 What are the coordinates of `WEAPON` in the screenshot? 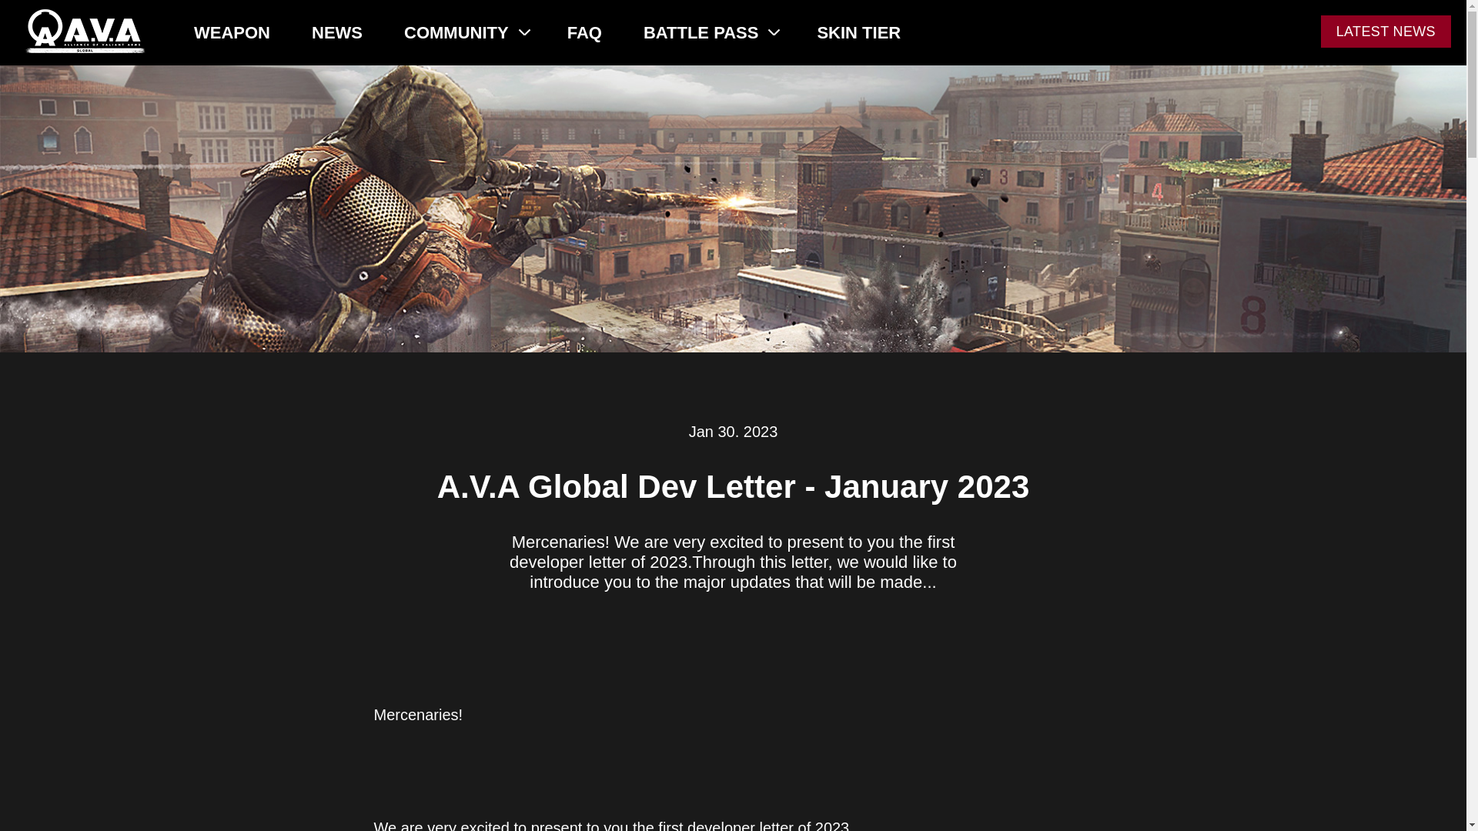 It's located at (232, 32).